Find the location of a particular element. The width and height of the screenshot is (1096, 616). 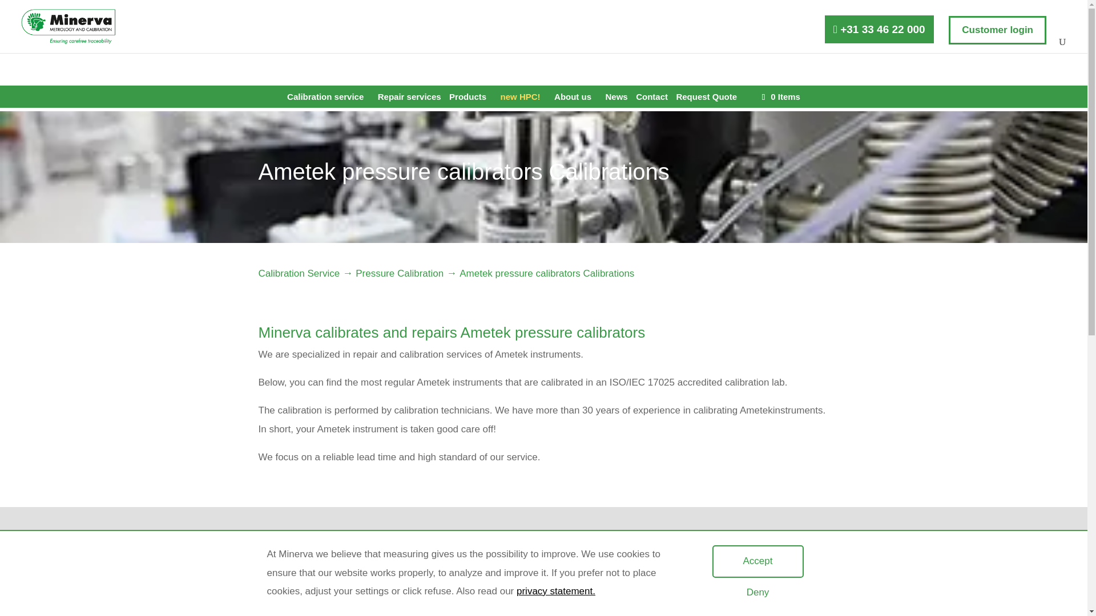

Repair services is located at coordinates (410, 100).